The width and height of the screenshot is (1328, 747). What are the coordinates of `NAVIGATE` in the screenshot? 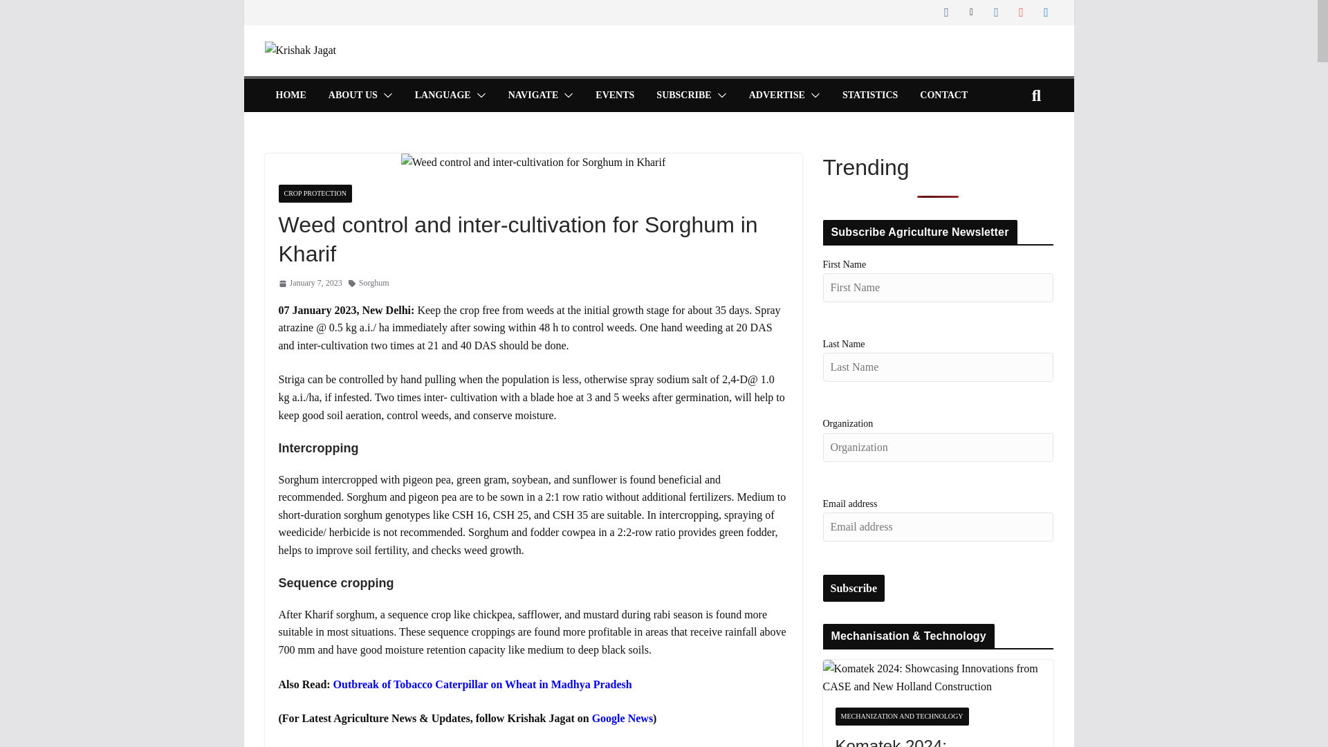 It's located at (534, 95).